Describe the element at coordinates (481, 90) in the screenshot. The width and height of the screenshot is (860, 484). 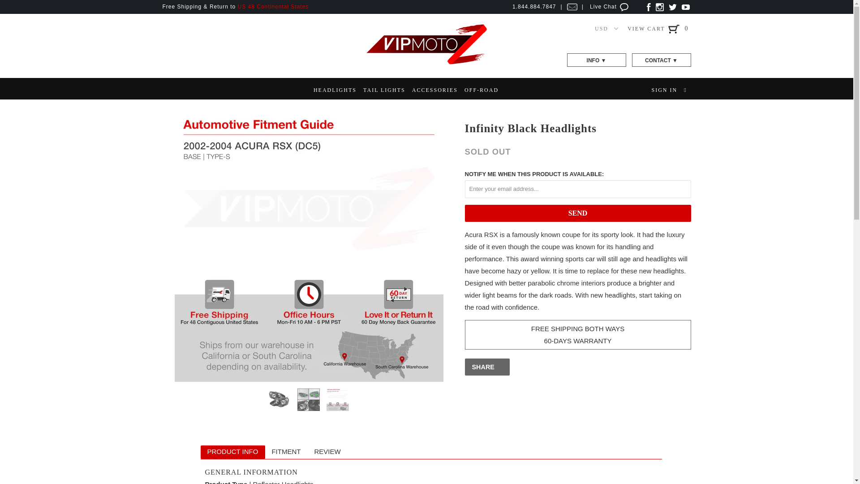
I see `OFF-ROAD` at that location.